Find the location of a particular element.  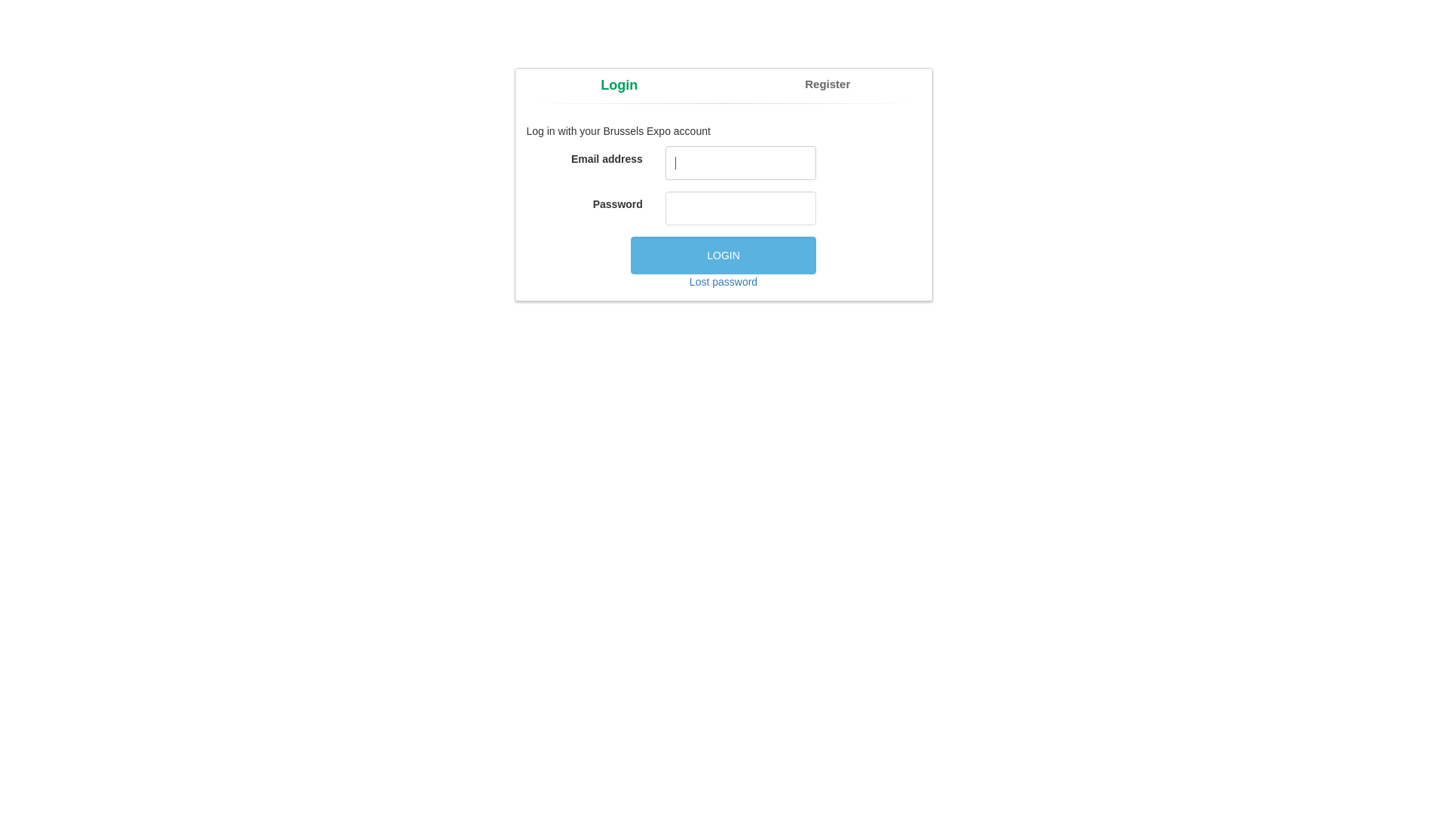

LOGIN is located at coordinates (723, 256).